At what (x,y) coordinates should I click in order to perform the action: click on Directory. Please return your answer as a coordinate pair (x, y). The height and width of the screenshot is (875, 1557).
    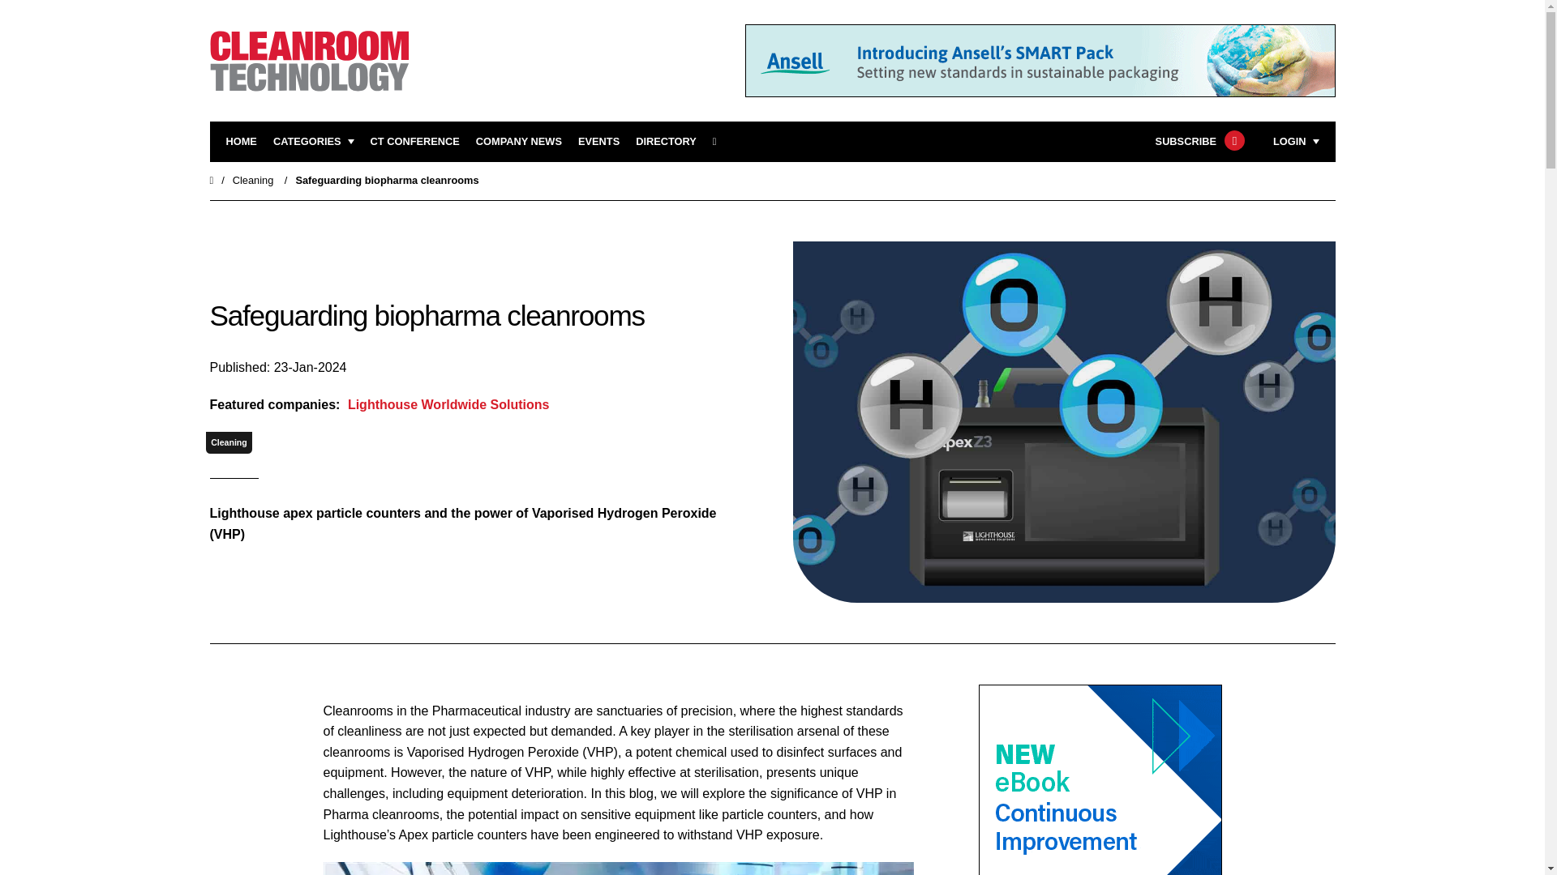
    Looking at the image, I should click on (665, 142).